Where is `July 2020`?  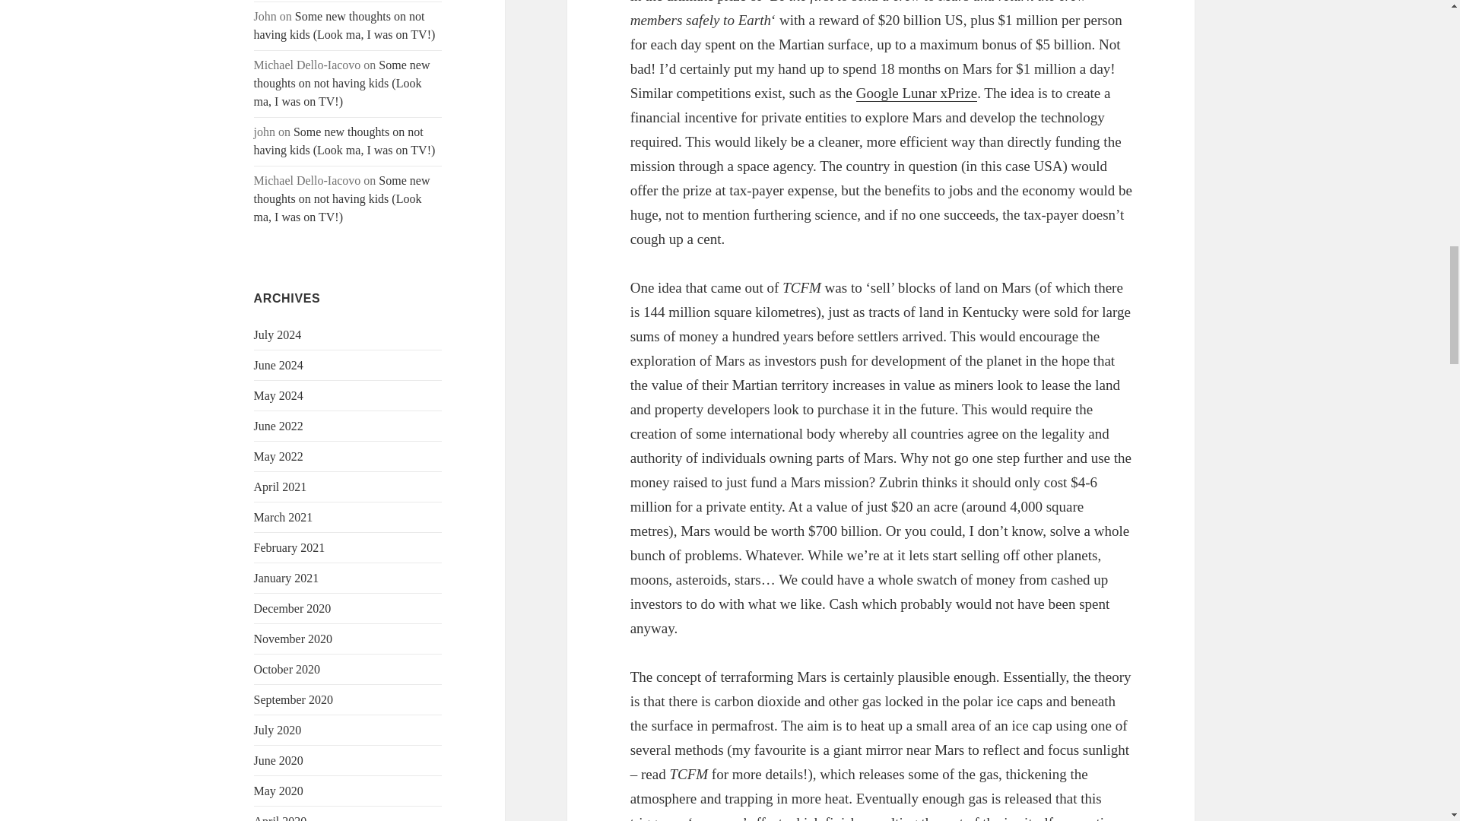
July 2020 is located at coordinates (278, 730).